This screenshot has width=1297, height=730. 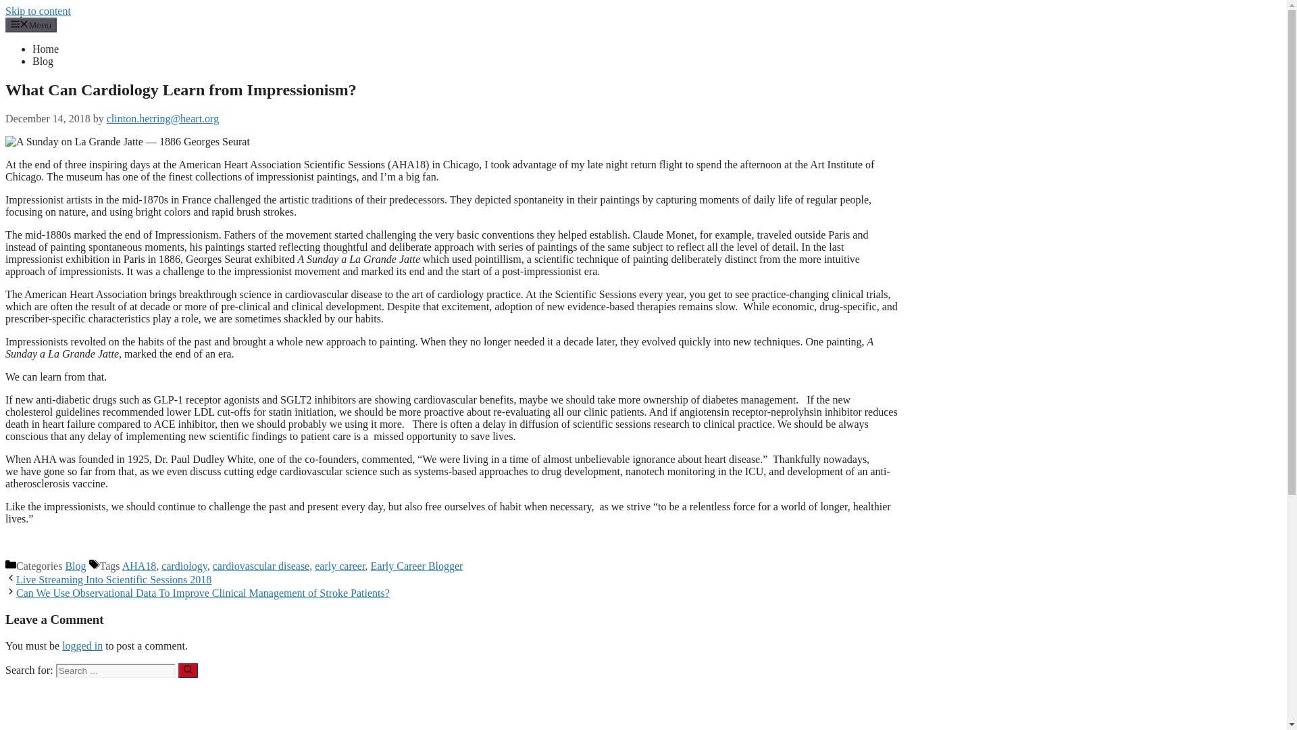 What do you see at coordinates (113, 579) in the screenshot?
I see `Live Streaming Into Scientific Sessions 2018` at bounding box center [113, 579].